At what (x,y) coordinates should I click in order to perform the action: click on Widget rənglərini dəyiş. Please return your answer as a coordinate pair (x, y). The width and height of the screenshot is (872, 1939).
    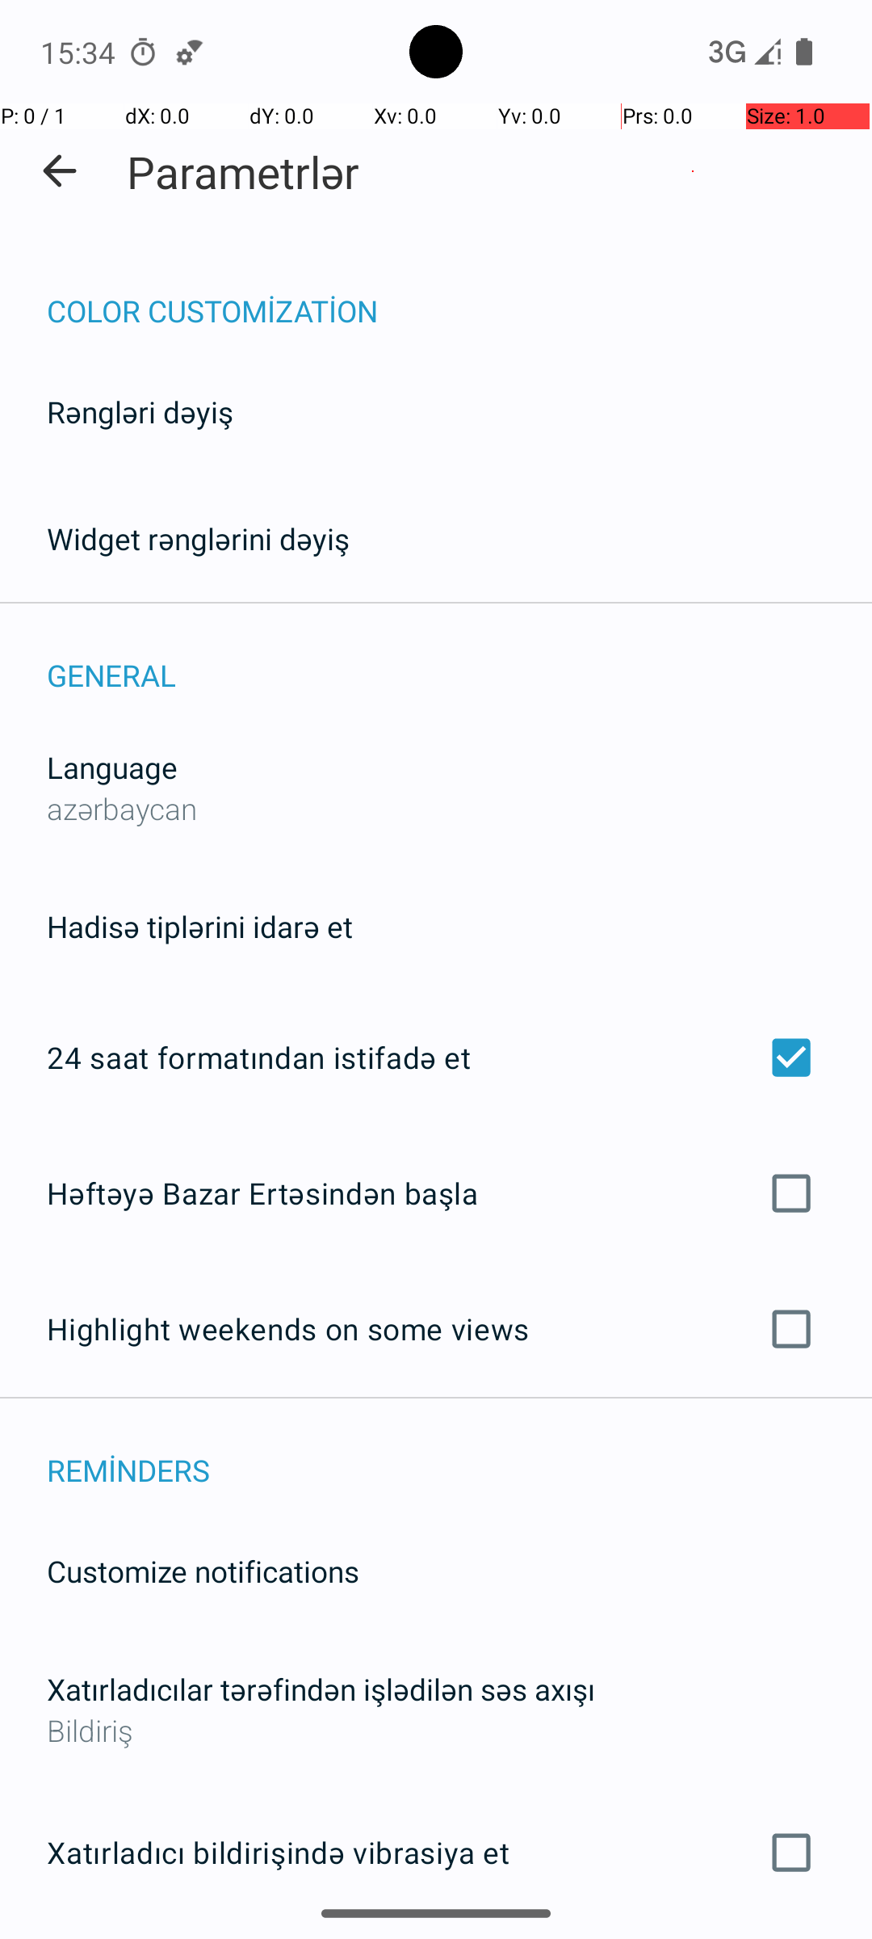
    Looking at the image, I should click on (199, 538).